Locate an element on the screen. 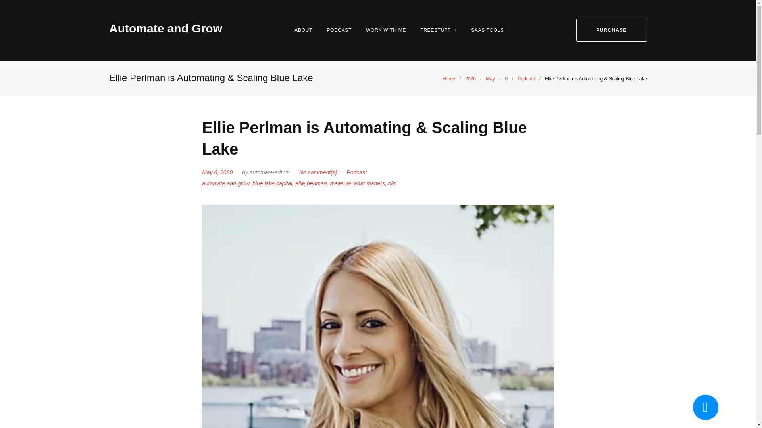 The image size is (762, 428). blue lake capital is located at coordinates (272, 183).